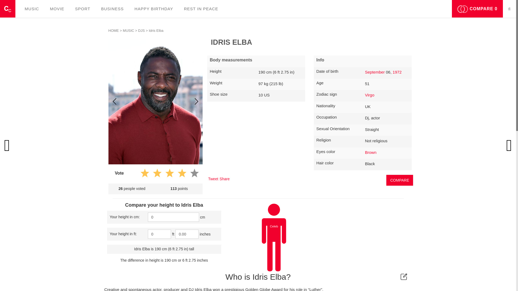 Image resolution: width=518 pixels, height=291 pixels. Describe the element at coordinates (371, 152) in the screenshot. I see `Brown` at that location.